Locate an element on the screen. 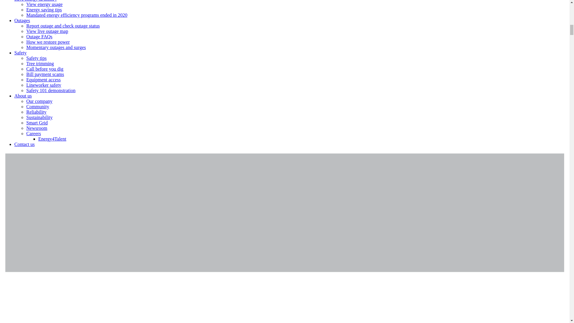 The height and width of the screenshot is (323, 574). Equipment access is located at coordinates (44, 80).